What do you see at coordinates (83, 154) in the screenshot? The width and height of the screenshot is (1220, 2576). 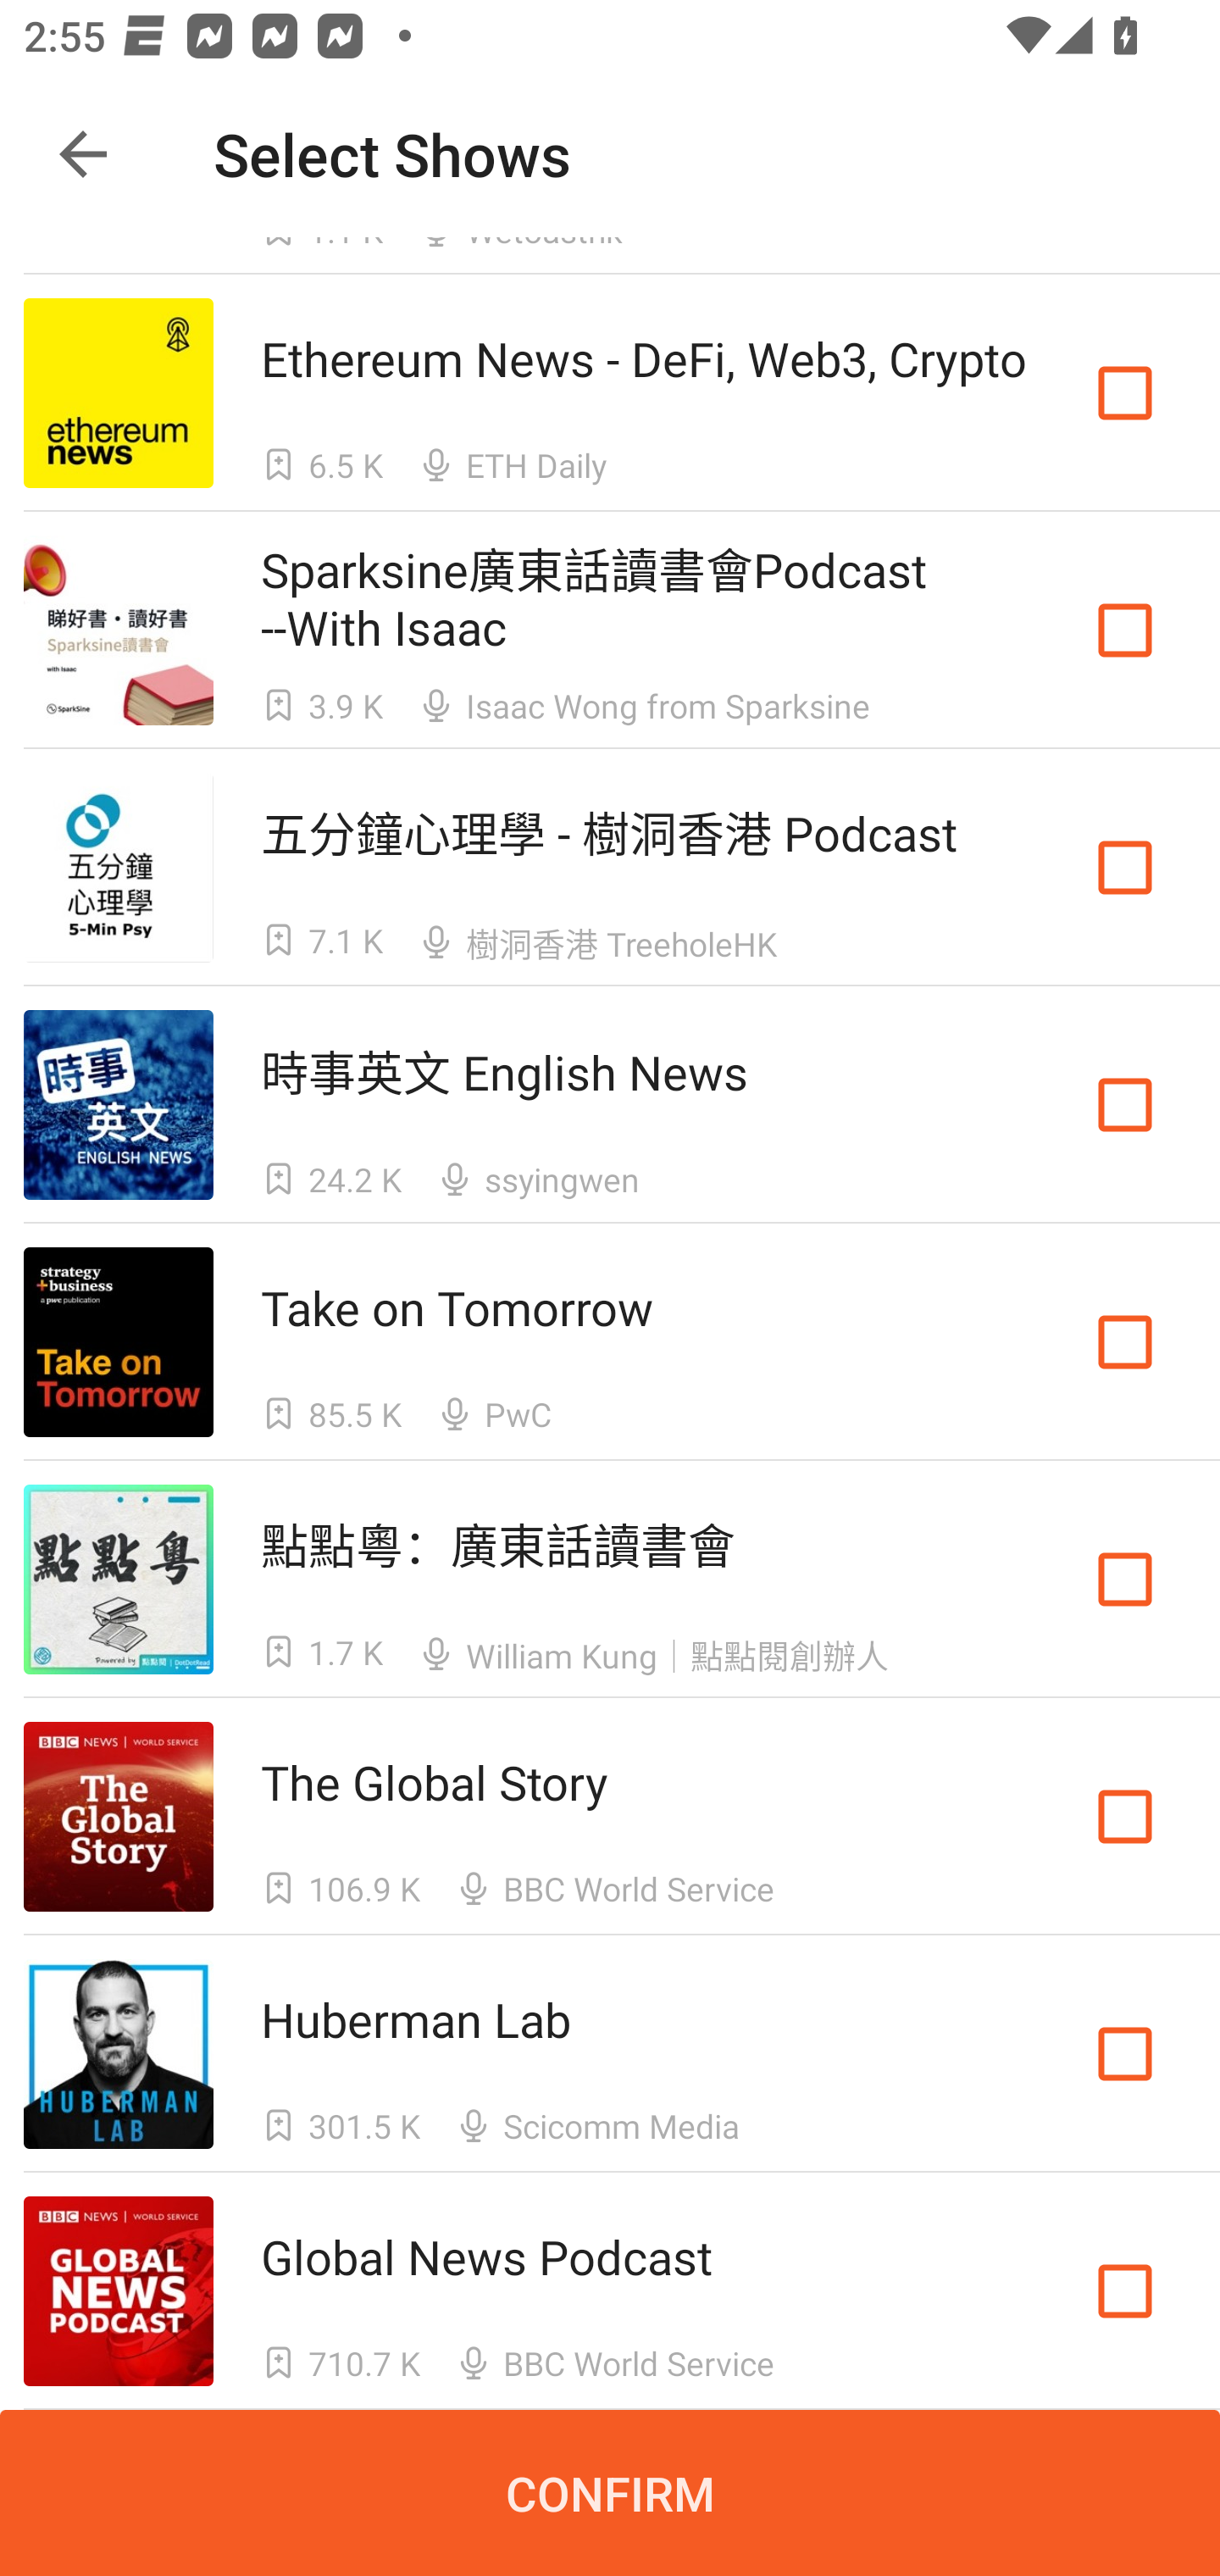 I see `Navigate up` at bounding box center [83, 154].